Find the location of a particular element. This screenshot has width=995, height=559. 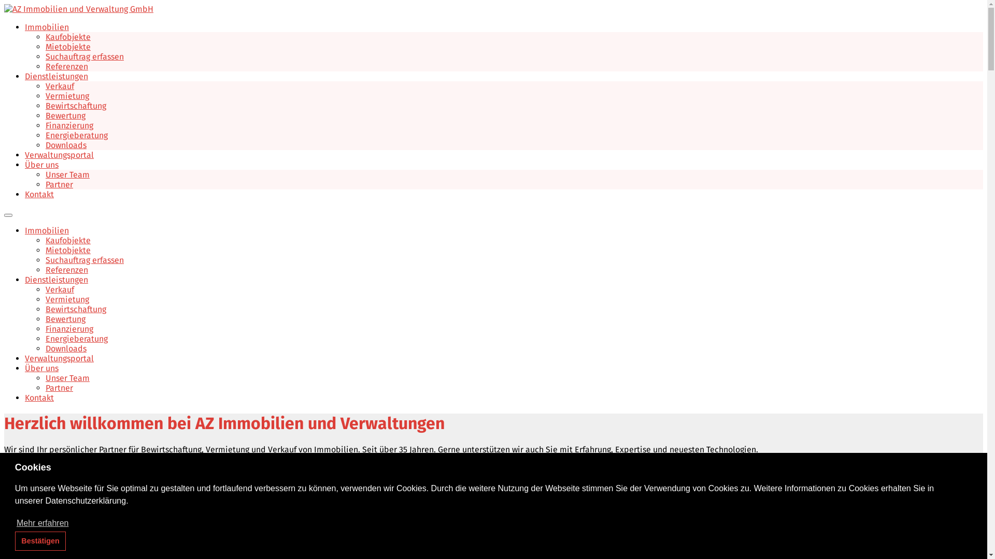

Downloads is located at coordinates (66, 349).